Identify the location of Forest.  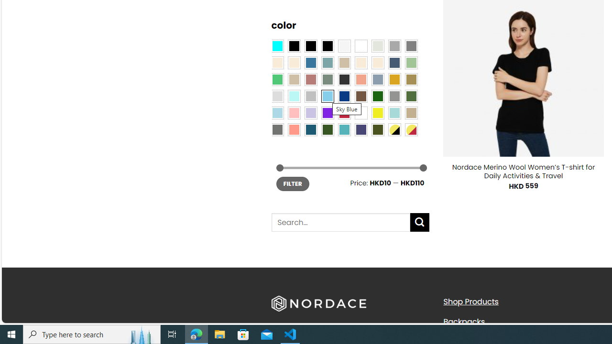
(327, 129).